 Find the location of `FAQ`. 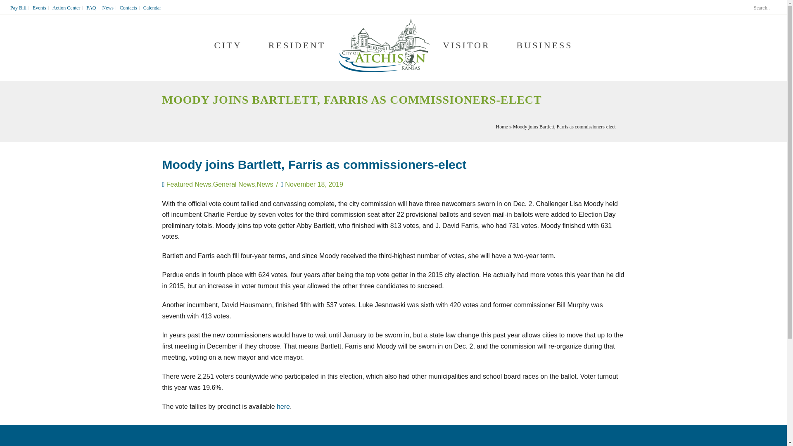

FAQ is located at coordinates (91, 7).